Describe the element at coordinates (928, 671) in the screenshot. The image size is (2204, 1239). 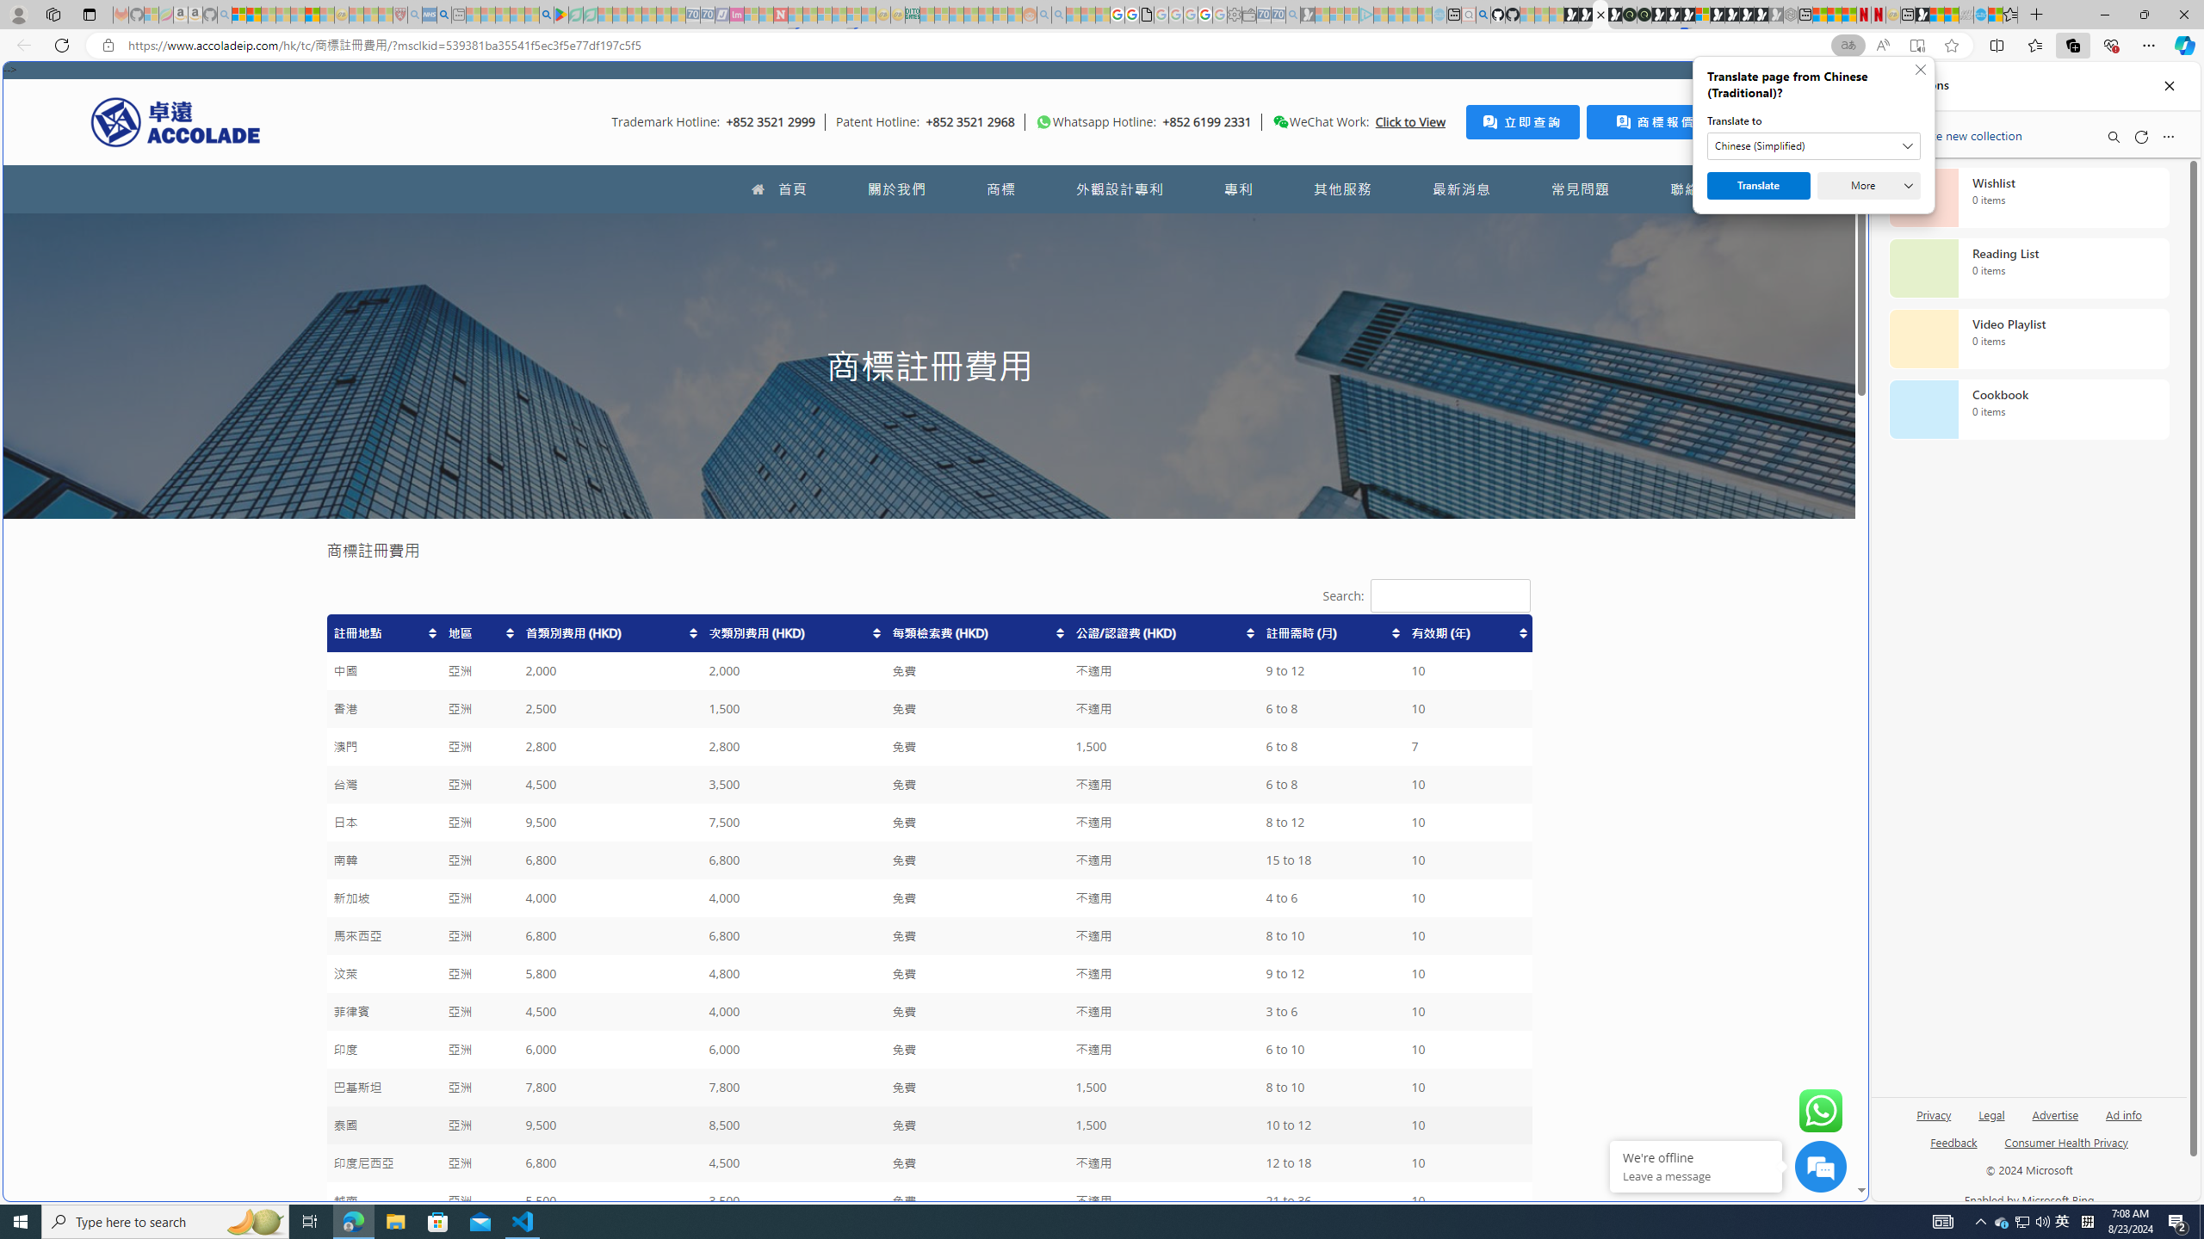
I see `Class: row-2 even` at that location.